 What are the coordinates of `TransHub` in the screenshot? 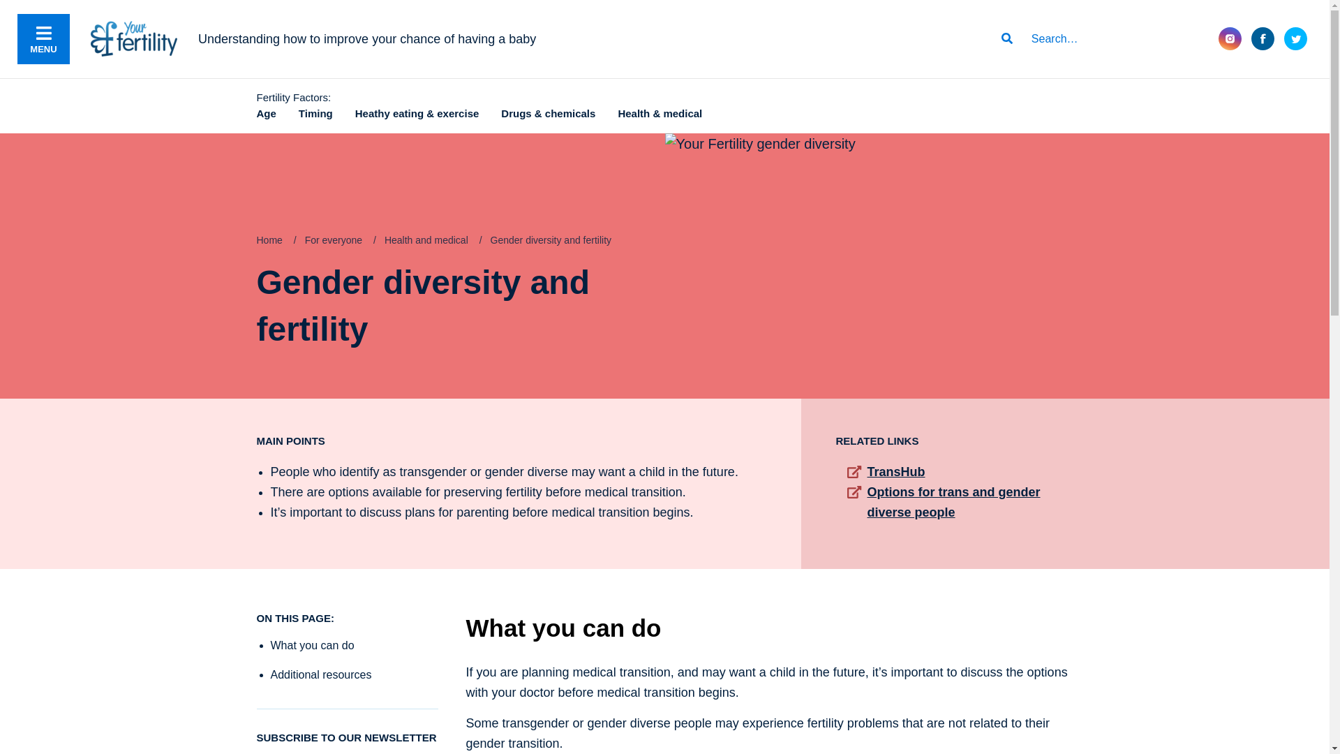 It's located at (896, 472).